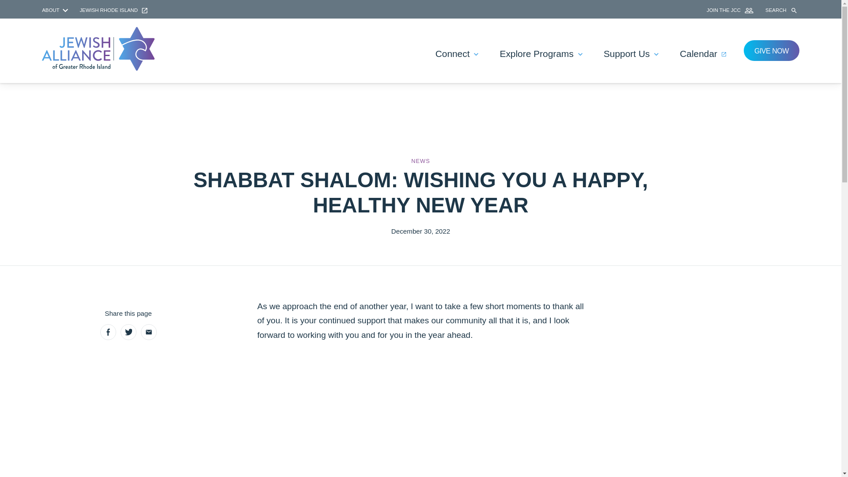 The width and height of the screenshot is (848, 477). Describe the element at coordinates (56, 10) in the screenshot. I see `ABOUT` at that location.